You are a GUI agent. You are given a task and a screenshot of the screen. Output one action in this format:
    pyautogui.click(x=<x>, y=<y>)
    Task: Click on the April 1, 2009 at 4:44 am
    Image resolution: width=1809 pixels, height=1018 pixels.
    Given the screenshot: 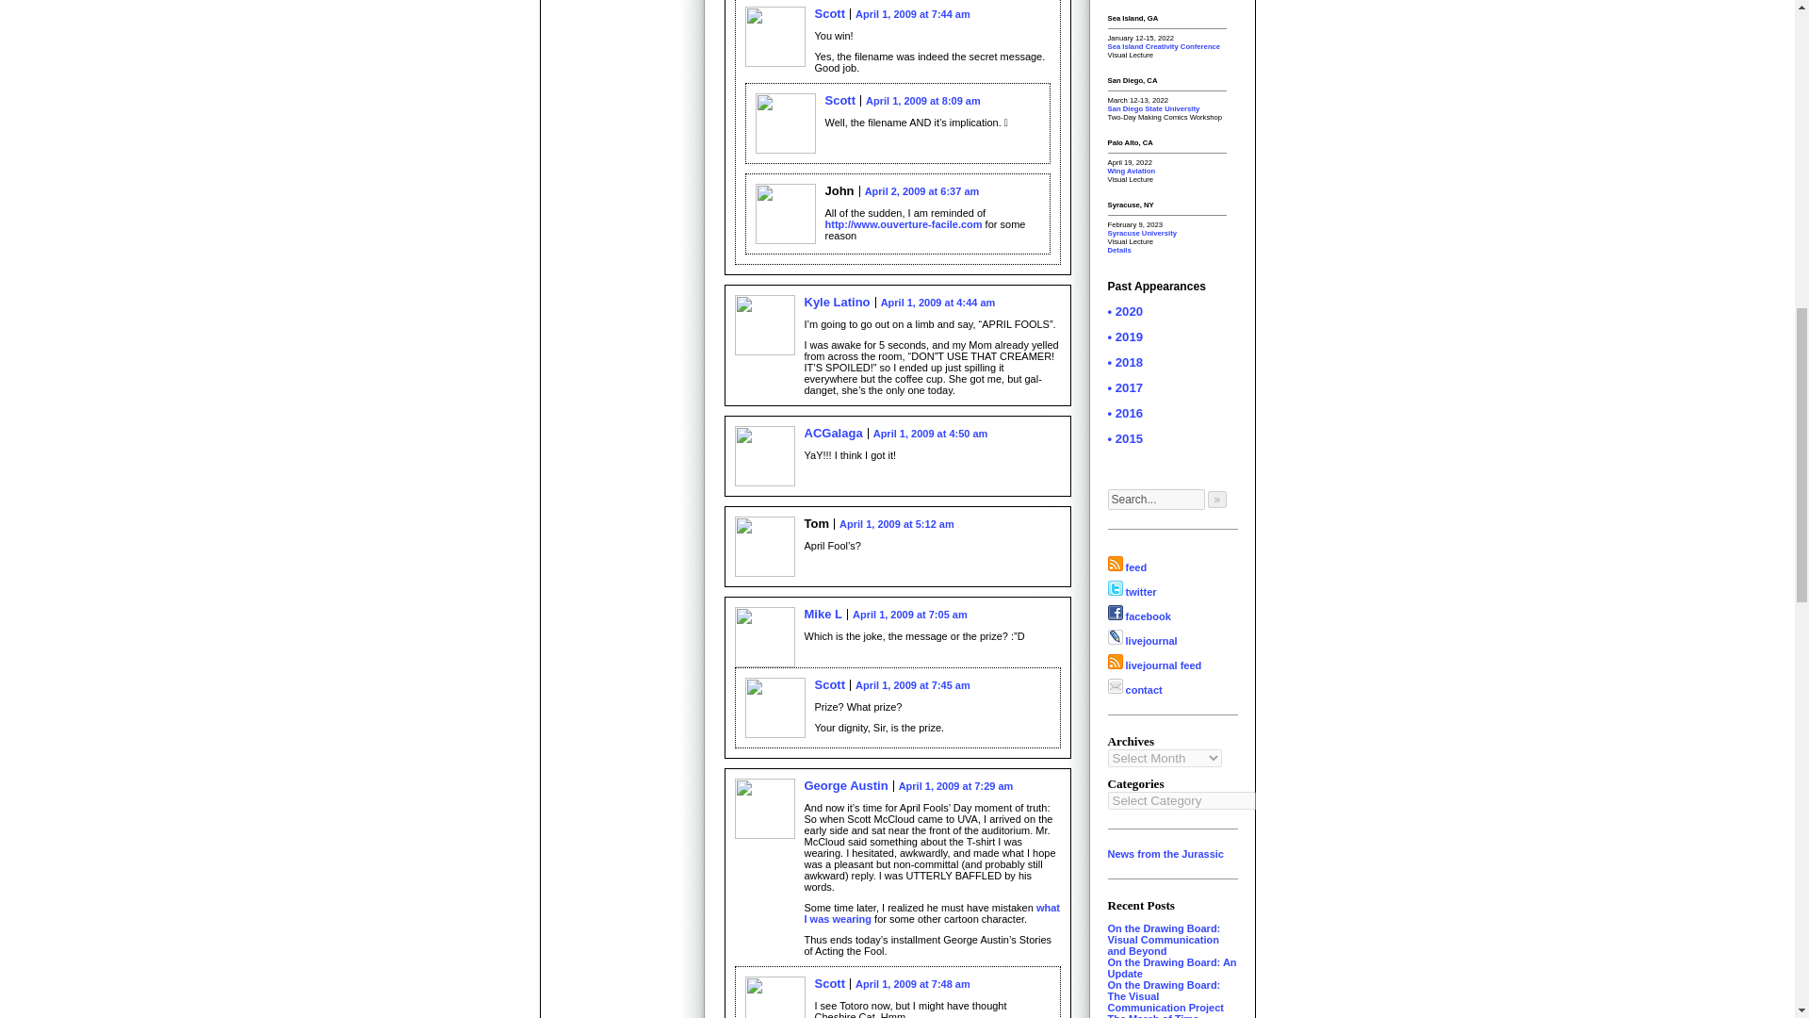 What is the action you would take?
    pyautogui.click(x=938, y=303)
    